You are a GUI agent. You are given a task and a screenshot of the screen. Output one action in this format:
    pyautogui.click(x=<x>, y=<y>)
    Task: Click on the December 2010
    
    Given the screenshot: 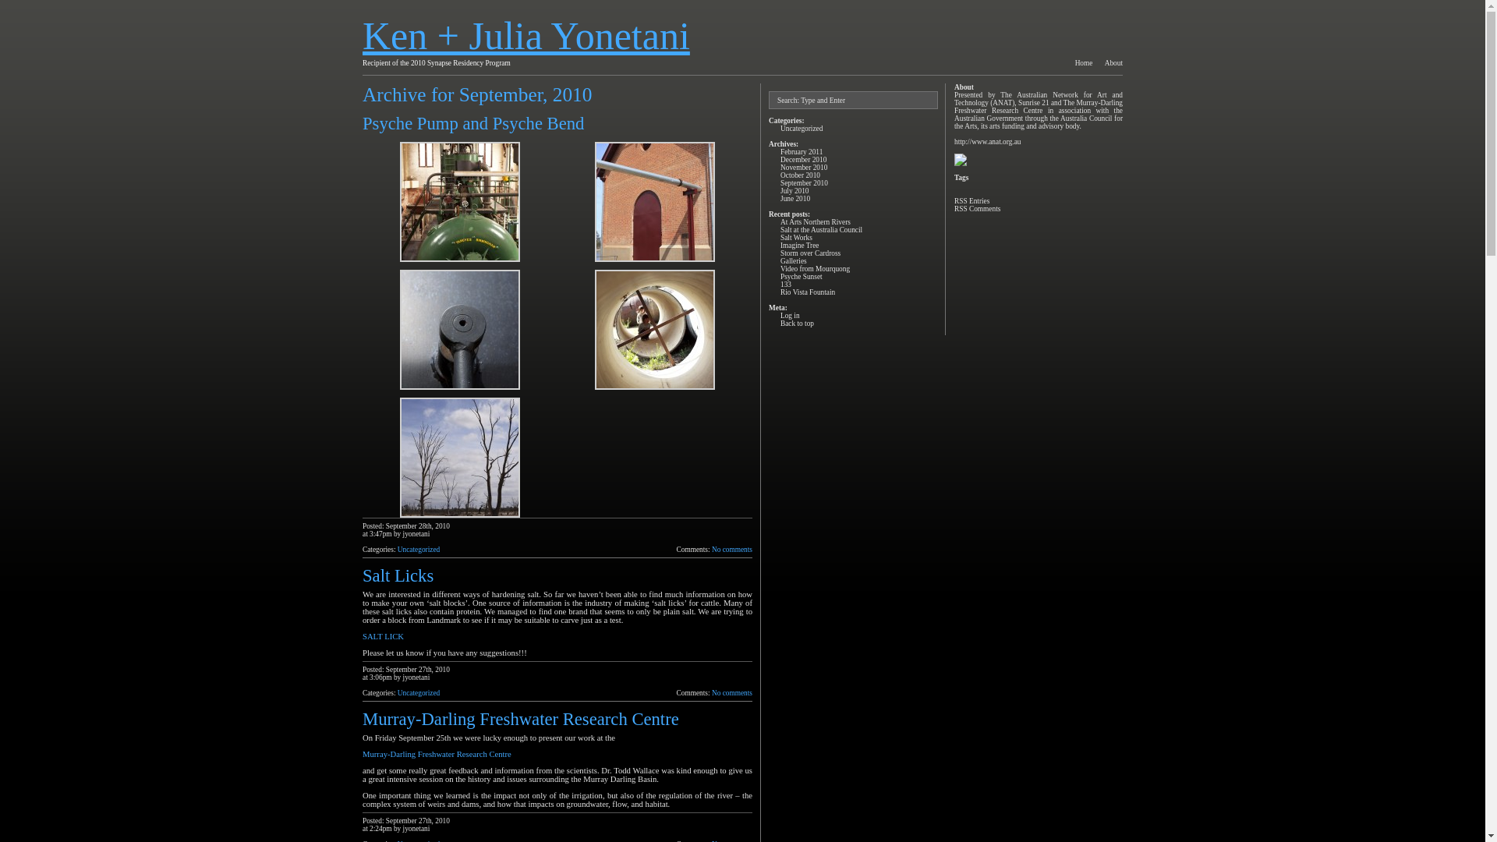 What is the action you would take?
    pyautogui.click(x=803, y=160)
    